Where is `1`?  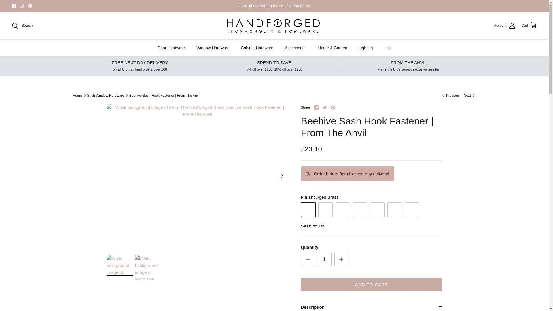
1 is located at coordinates (324, 259).